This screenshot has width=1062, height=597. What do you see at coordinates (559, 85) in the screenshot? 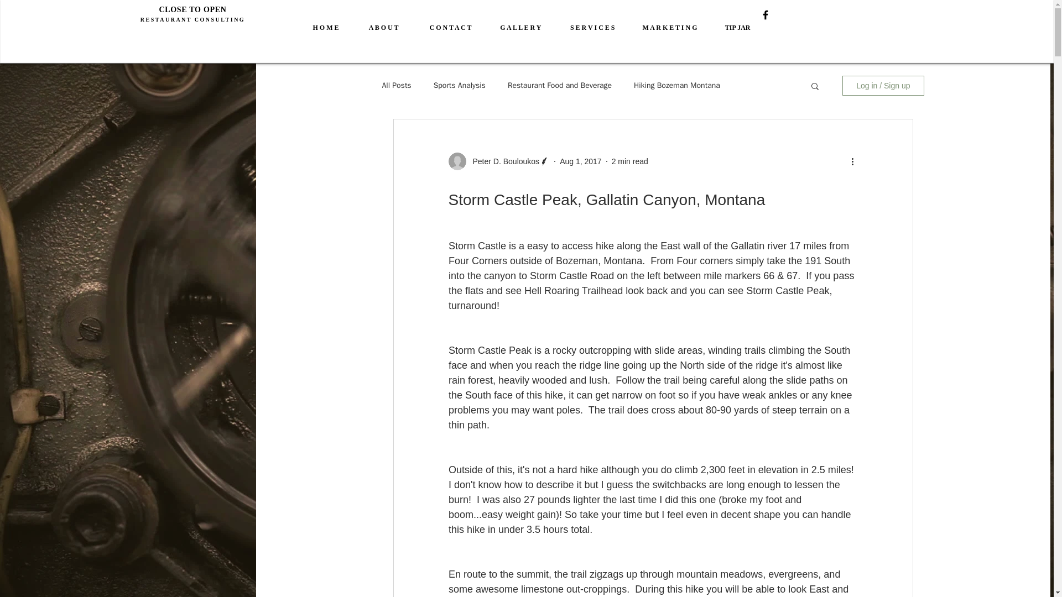
I see `Restaurant Food and Beverage` at bounding box center [559, 85].